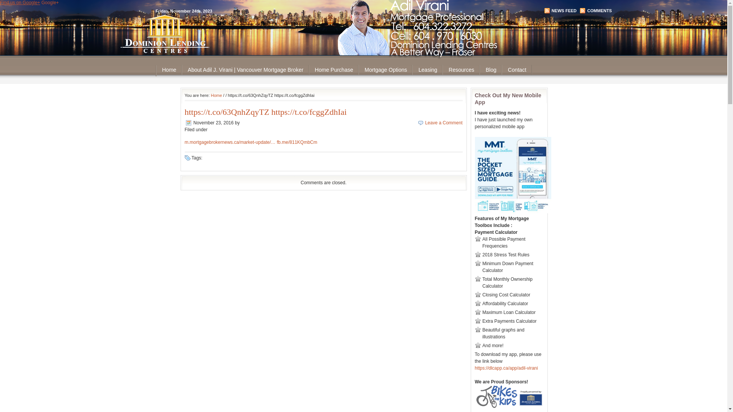 The height and width of the screenshot is (412, 733). Describe the element at coordinates (170, 70) in the screenshot. I see `Home` at that location.